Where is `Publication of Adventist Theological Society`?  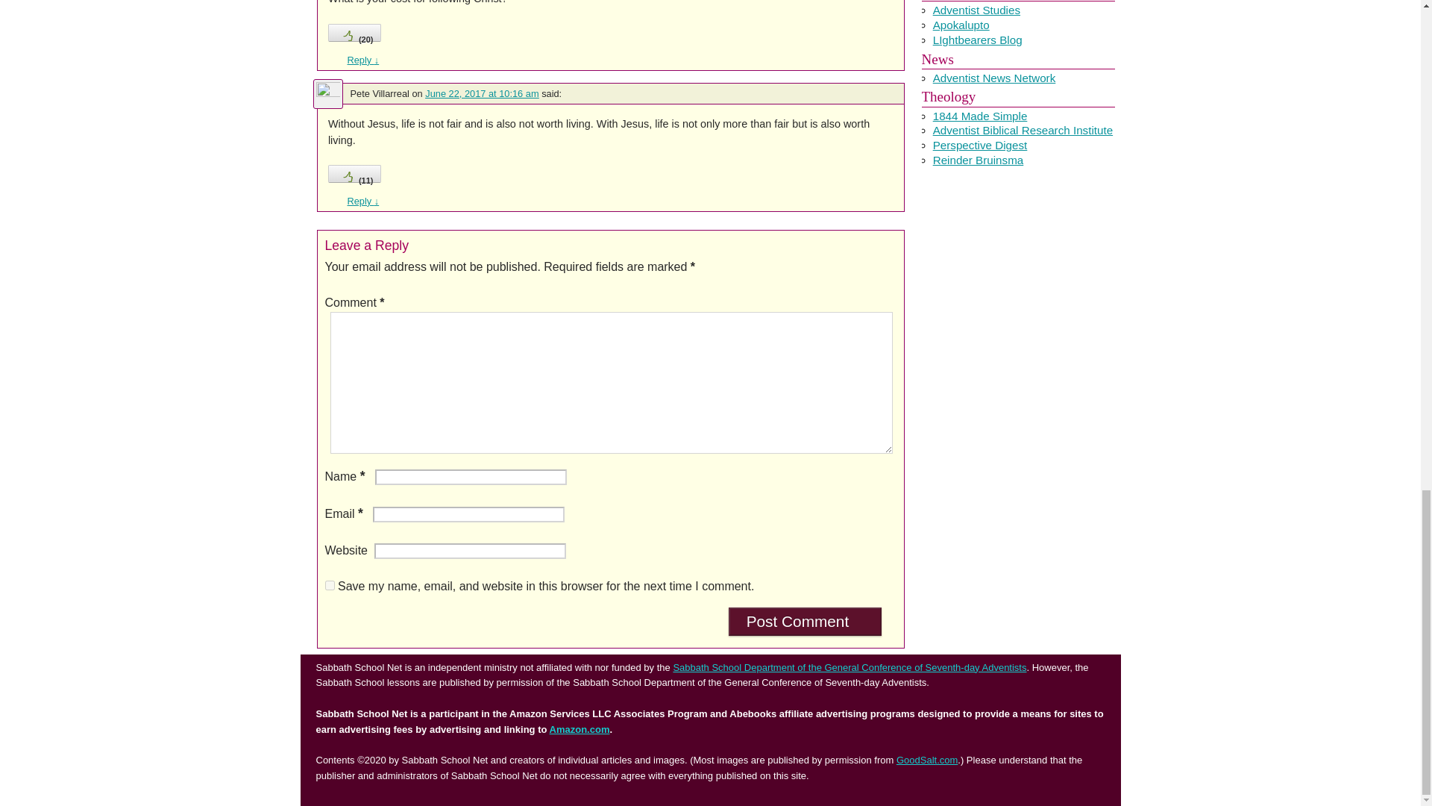 Publication of Adventist Theological Society is located at coordinates (980, 145).